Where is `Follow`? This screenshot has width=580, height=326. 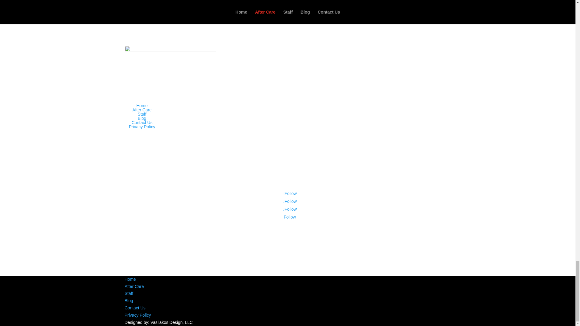 Follow is located at coordinates (290, 209).